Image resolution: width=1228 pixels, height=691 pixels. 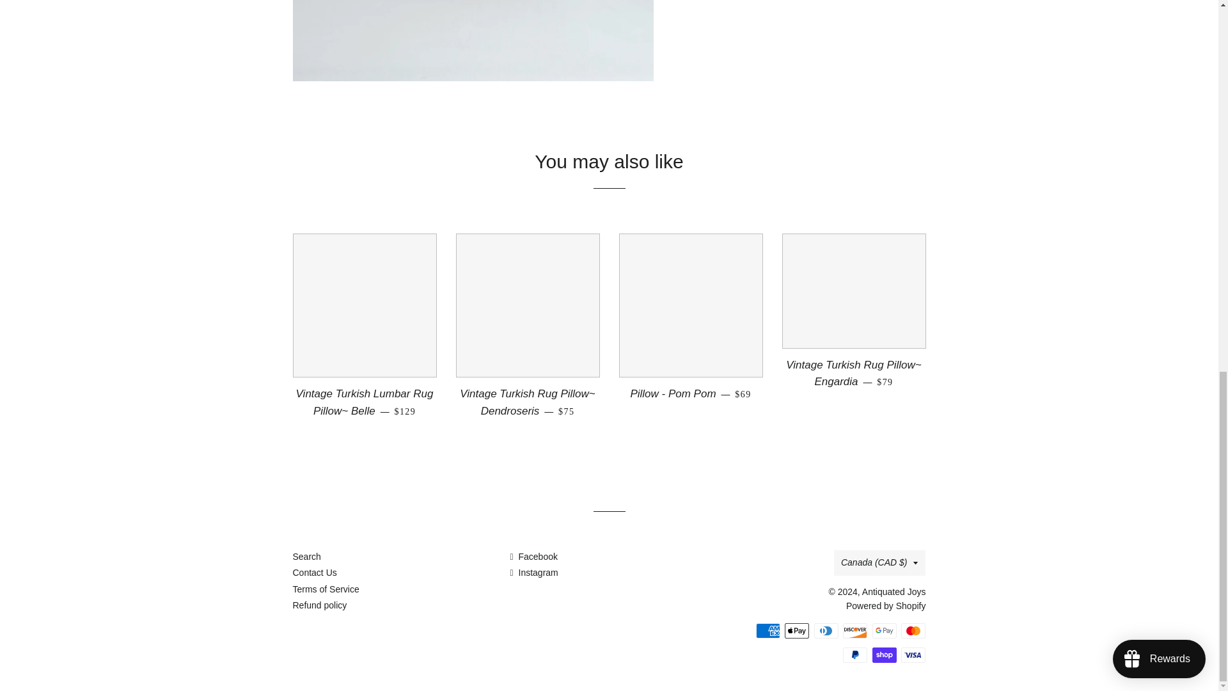 I want to click on Discover, so click(x=854, y=631).